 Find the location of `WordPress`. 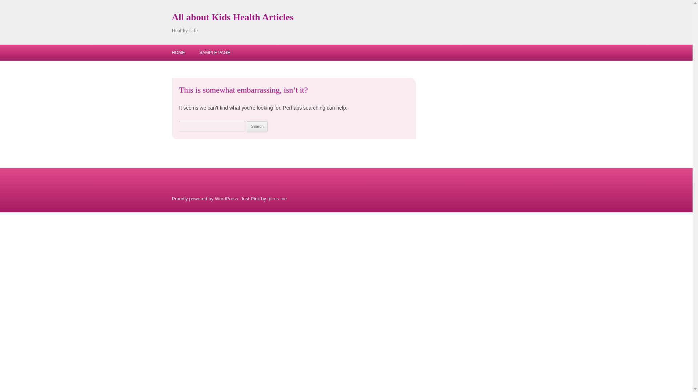

WordPress is located at coordinates (226, 199).